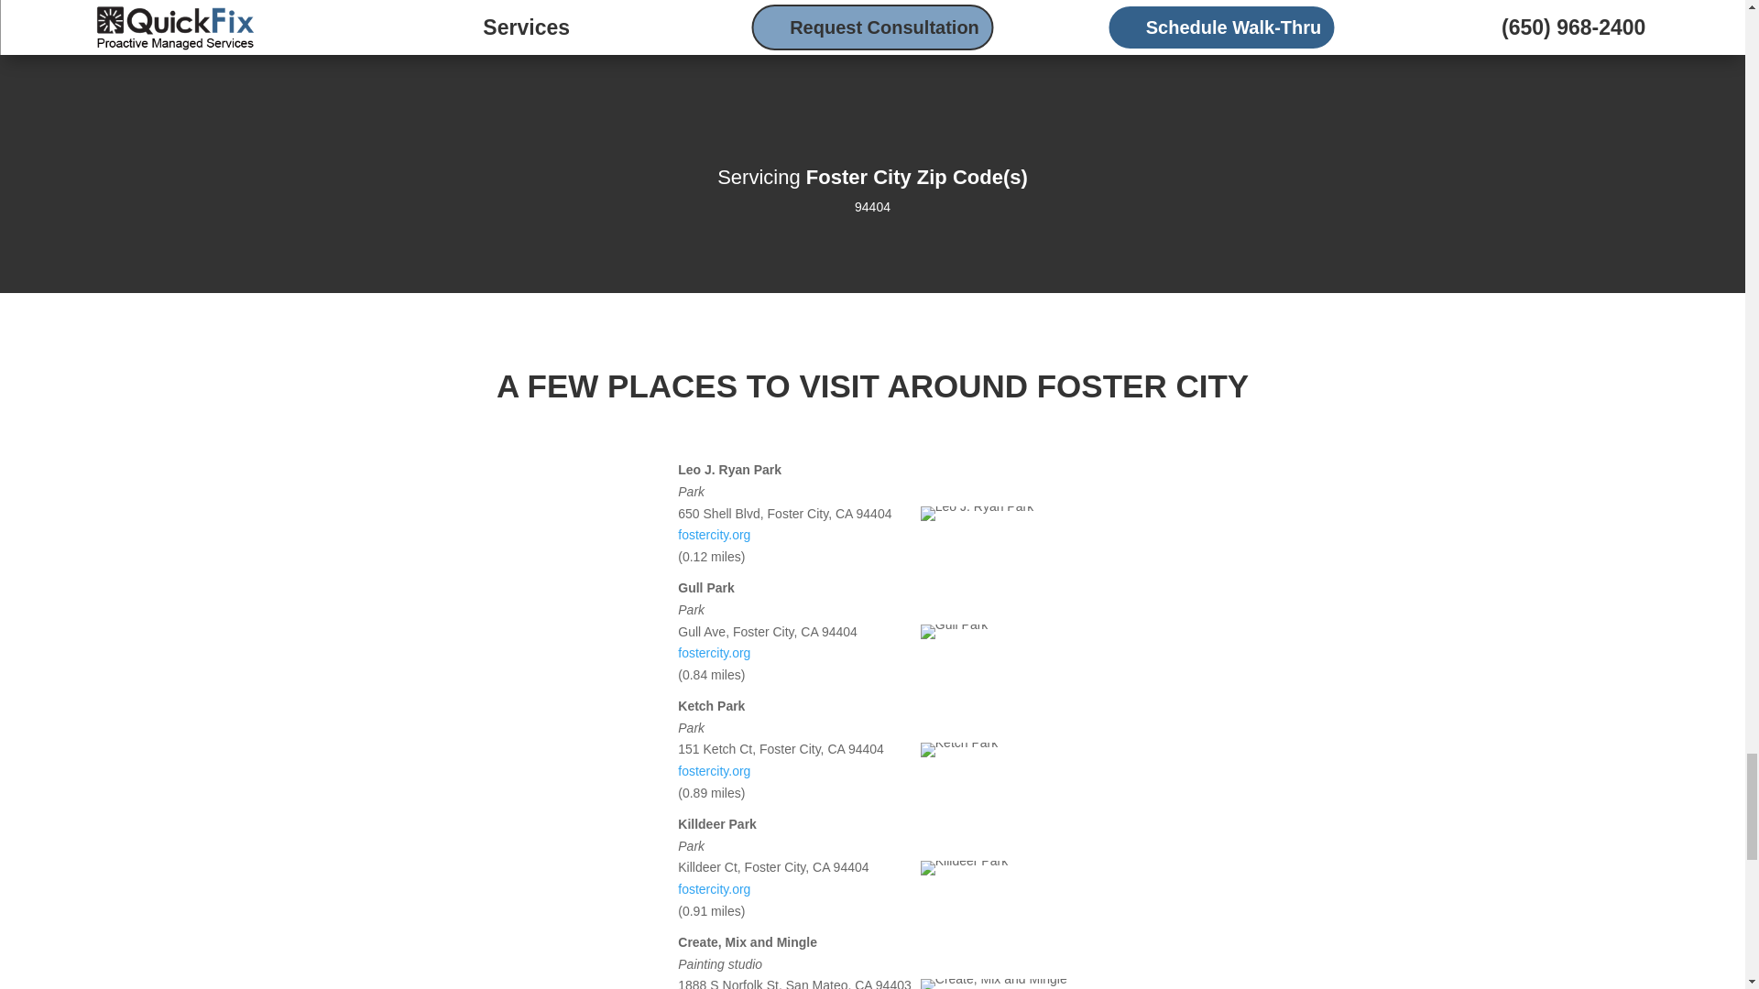 The image size is (1759, 989). I want to click on fostercity.org, so click(714, 653).